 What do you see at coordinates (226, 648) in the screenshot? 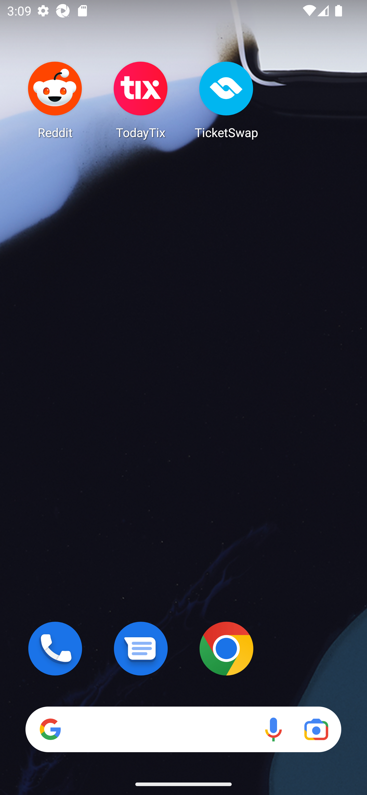
I see `Chrome` at bounding box center [226, 648].